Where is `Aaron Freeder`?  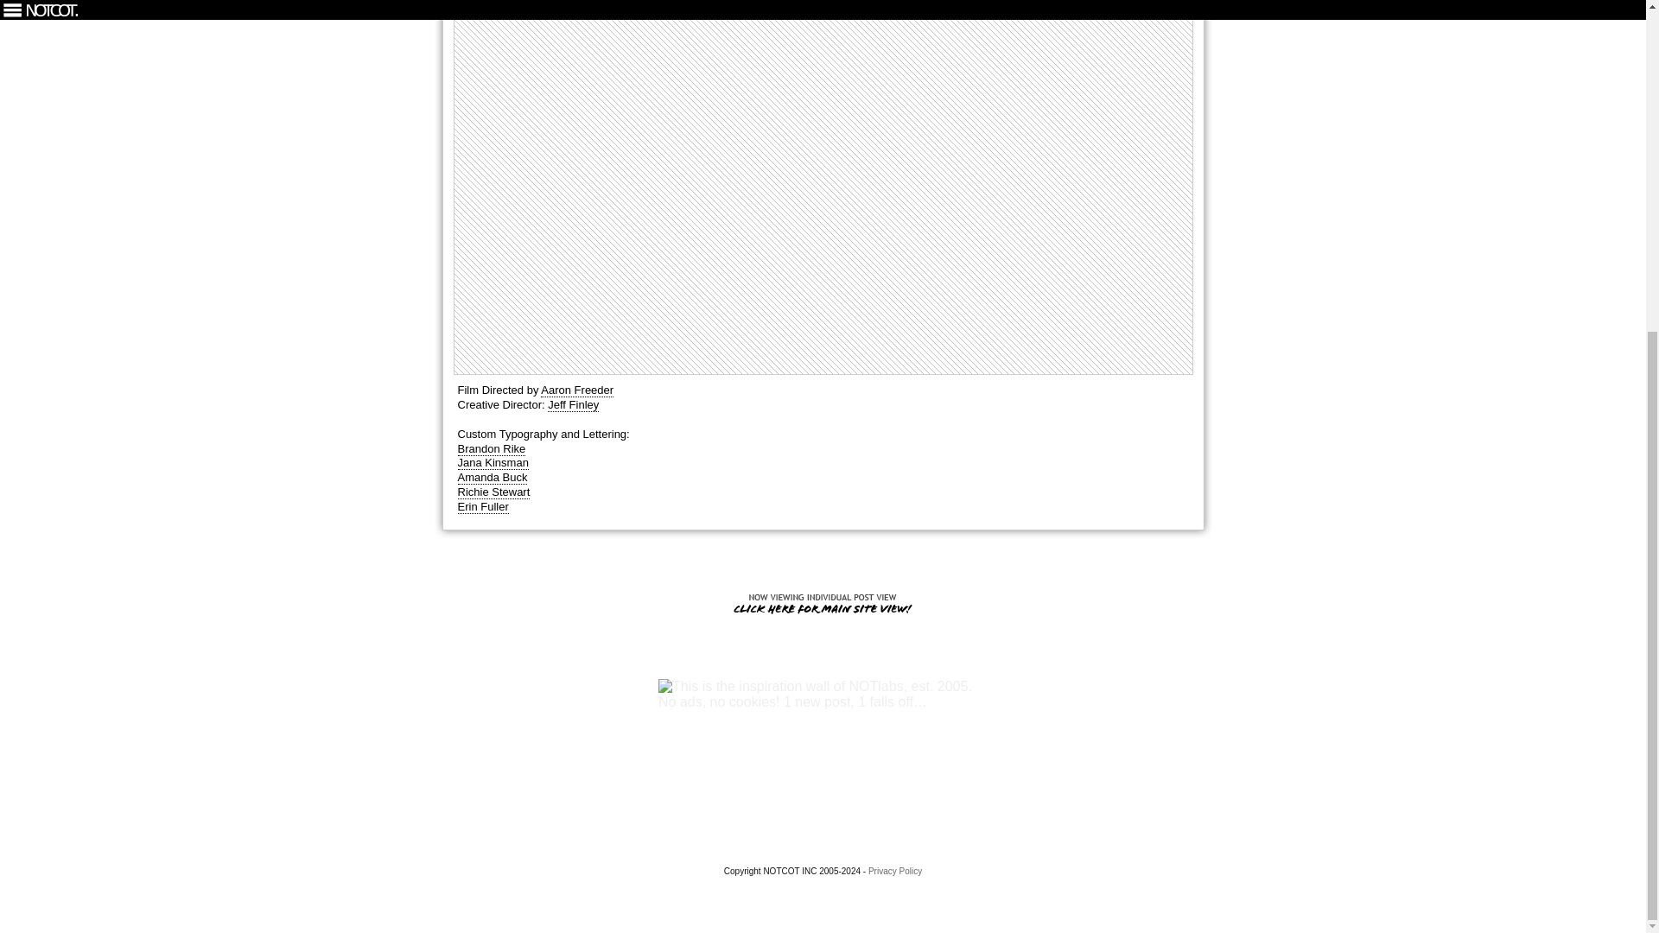
Aaron Freeder is located at coordinates (577, 390).